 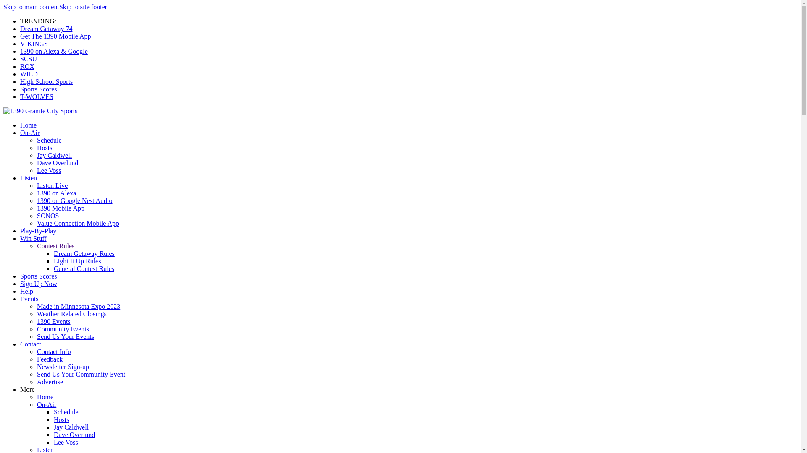 What do you see at coordinates (79, 306) in the screenshot?
I see `Made in Minnesota Expo 2023` at bounding box center [79, 306].